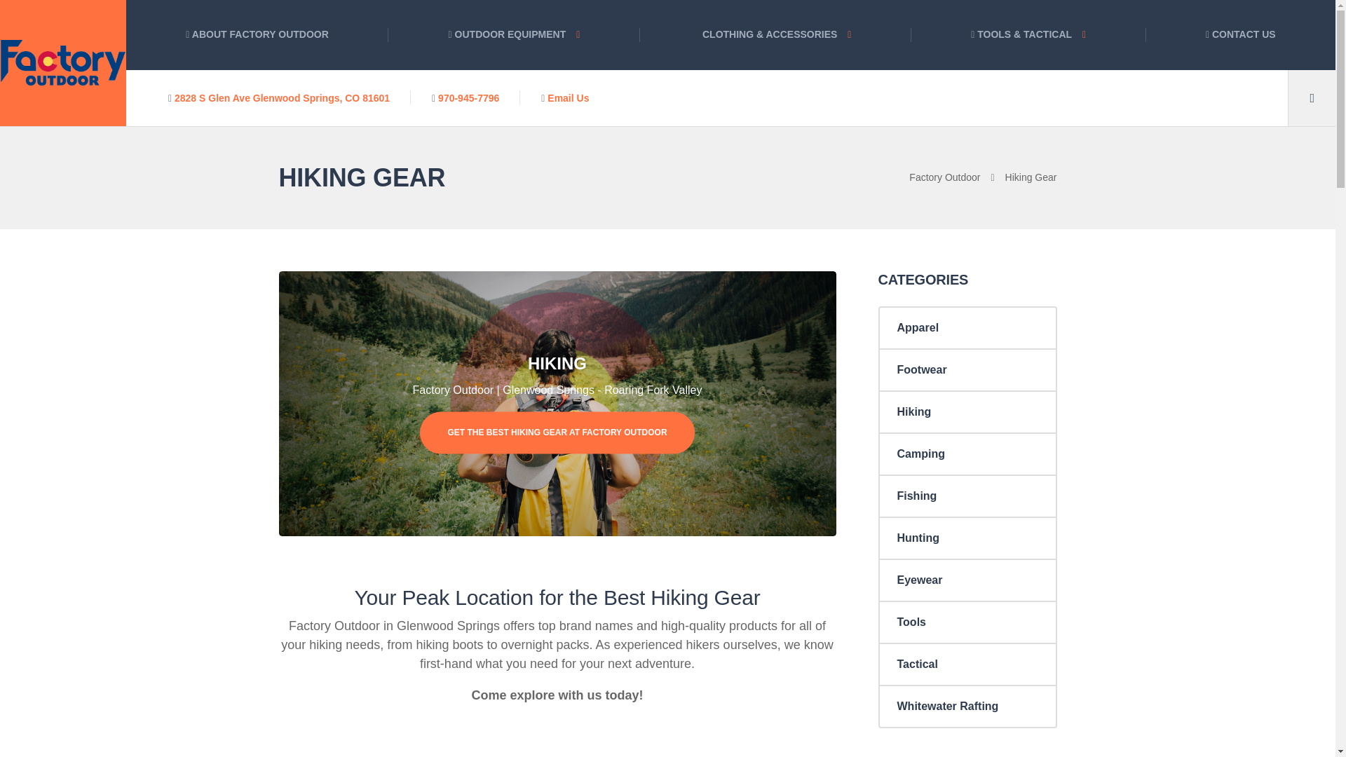 This screenshot has height=757, width=1346. What do you see at coordinates (967, 621) in the screenshot?
I see `Tools` at bounding box center [967, 621].